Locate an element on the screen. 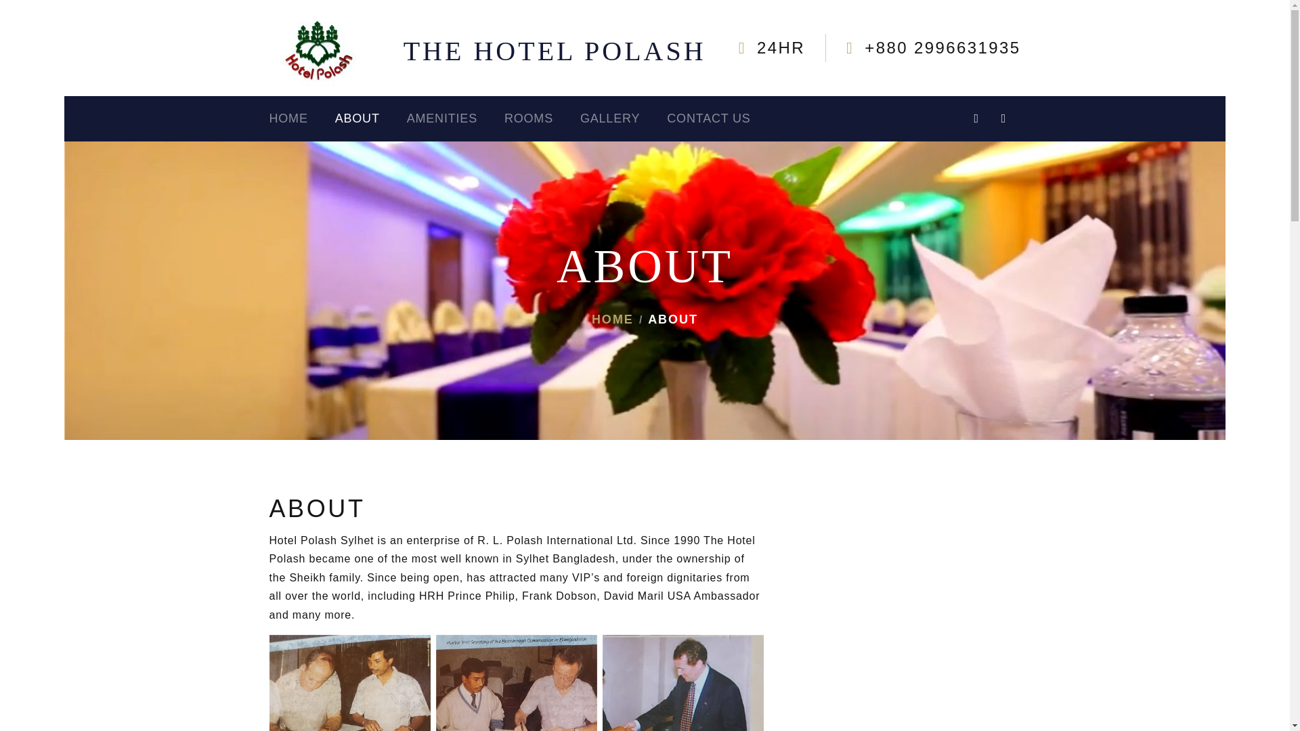 The image size is (1300, 731). Facebook is located at coordinates (976, 118).